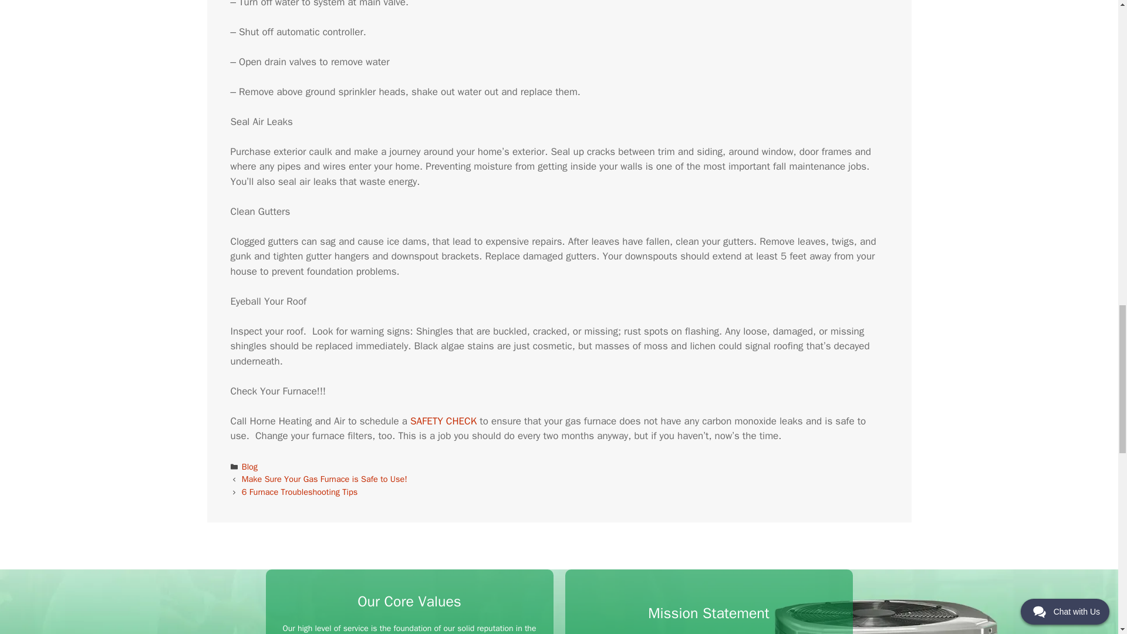 The image size is (1127, 634). Describe the element at coordinates (324, 479) in the screenshot. I see `Make Sure Your Gas Furnace is Safe to Use!` at that location.